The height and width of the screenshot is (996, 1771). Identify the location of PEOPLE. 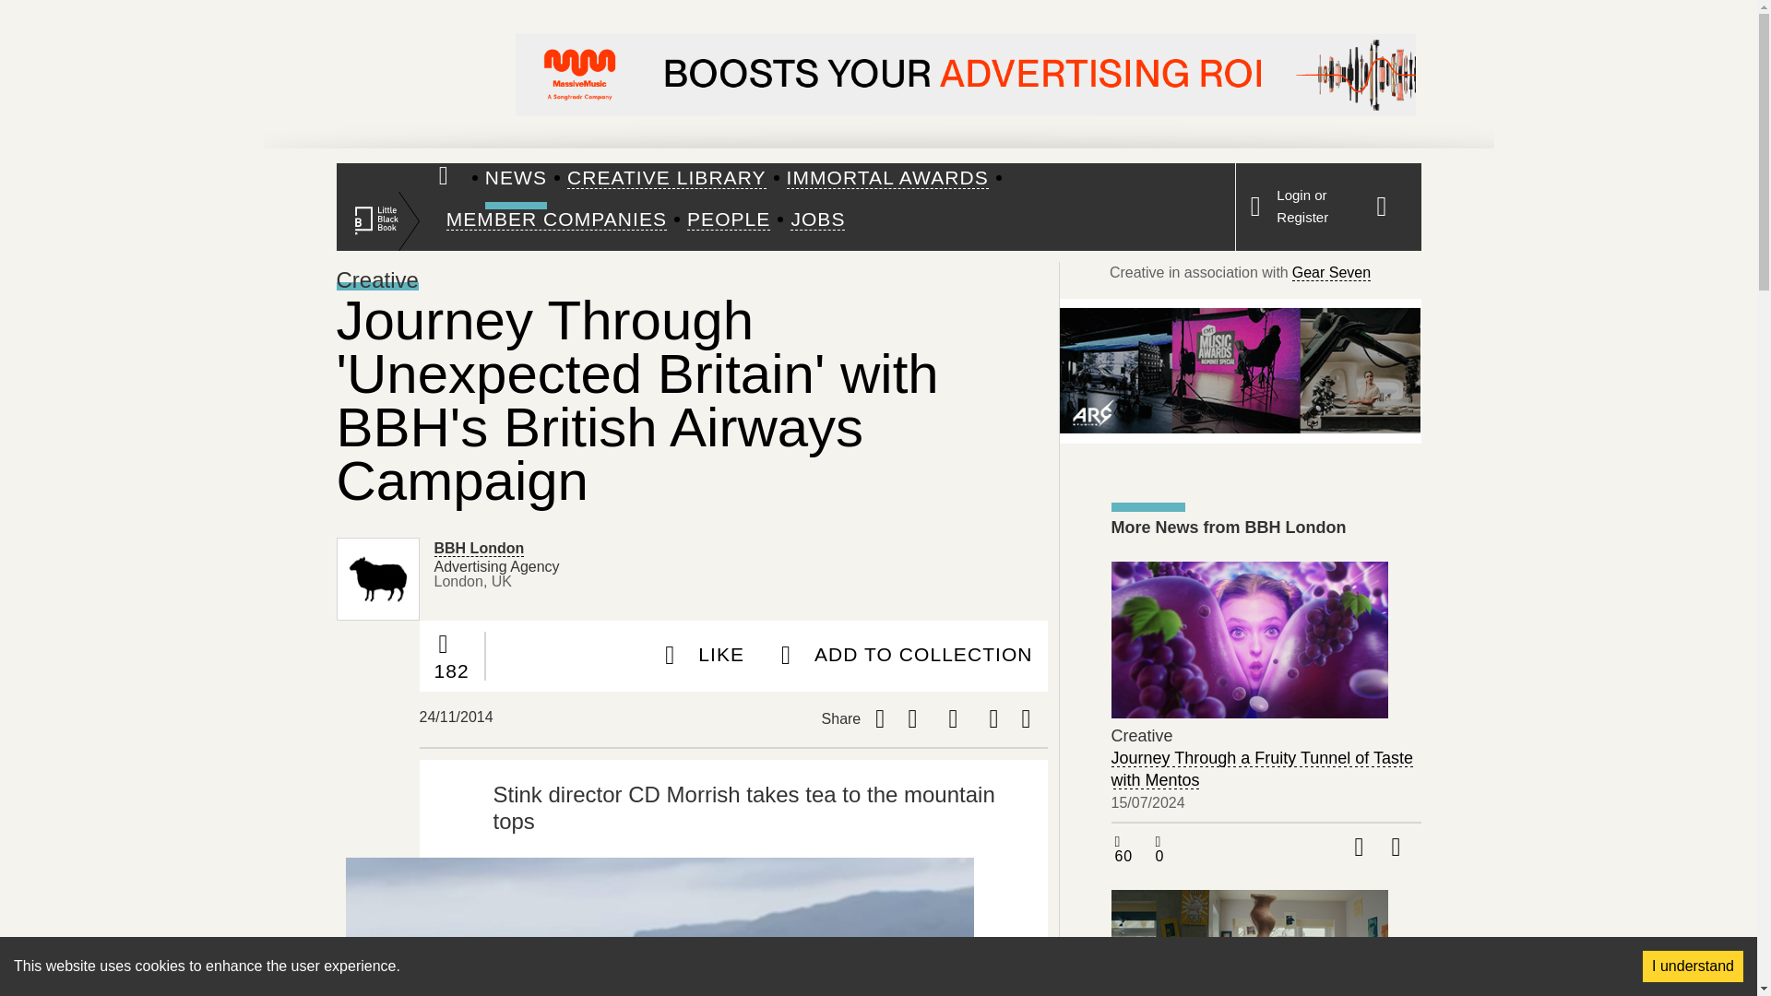
(729, 219).